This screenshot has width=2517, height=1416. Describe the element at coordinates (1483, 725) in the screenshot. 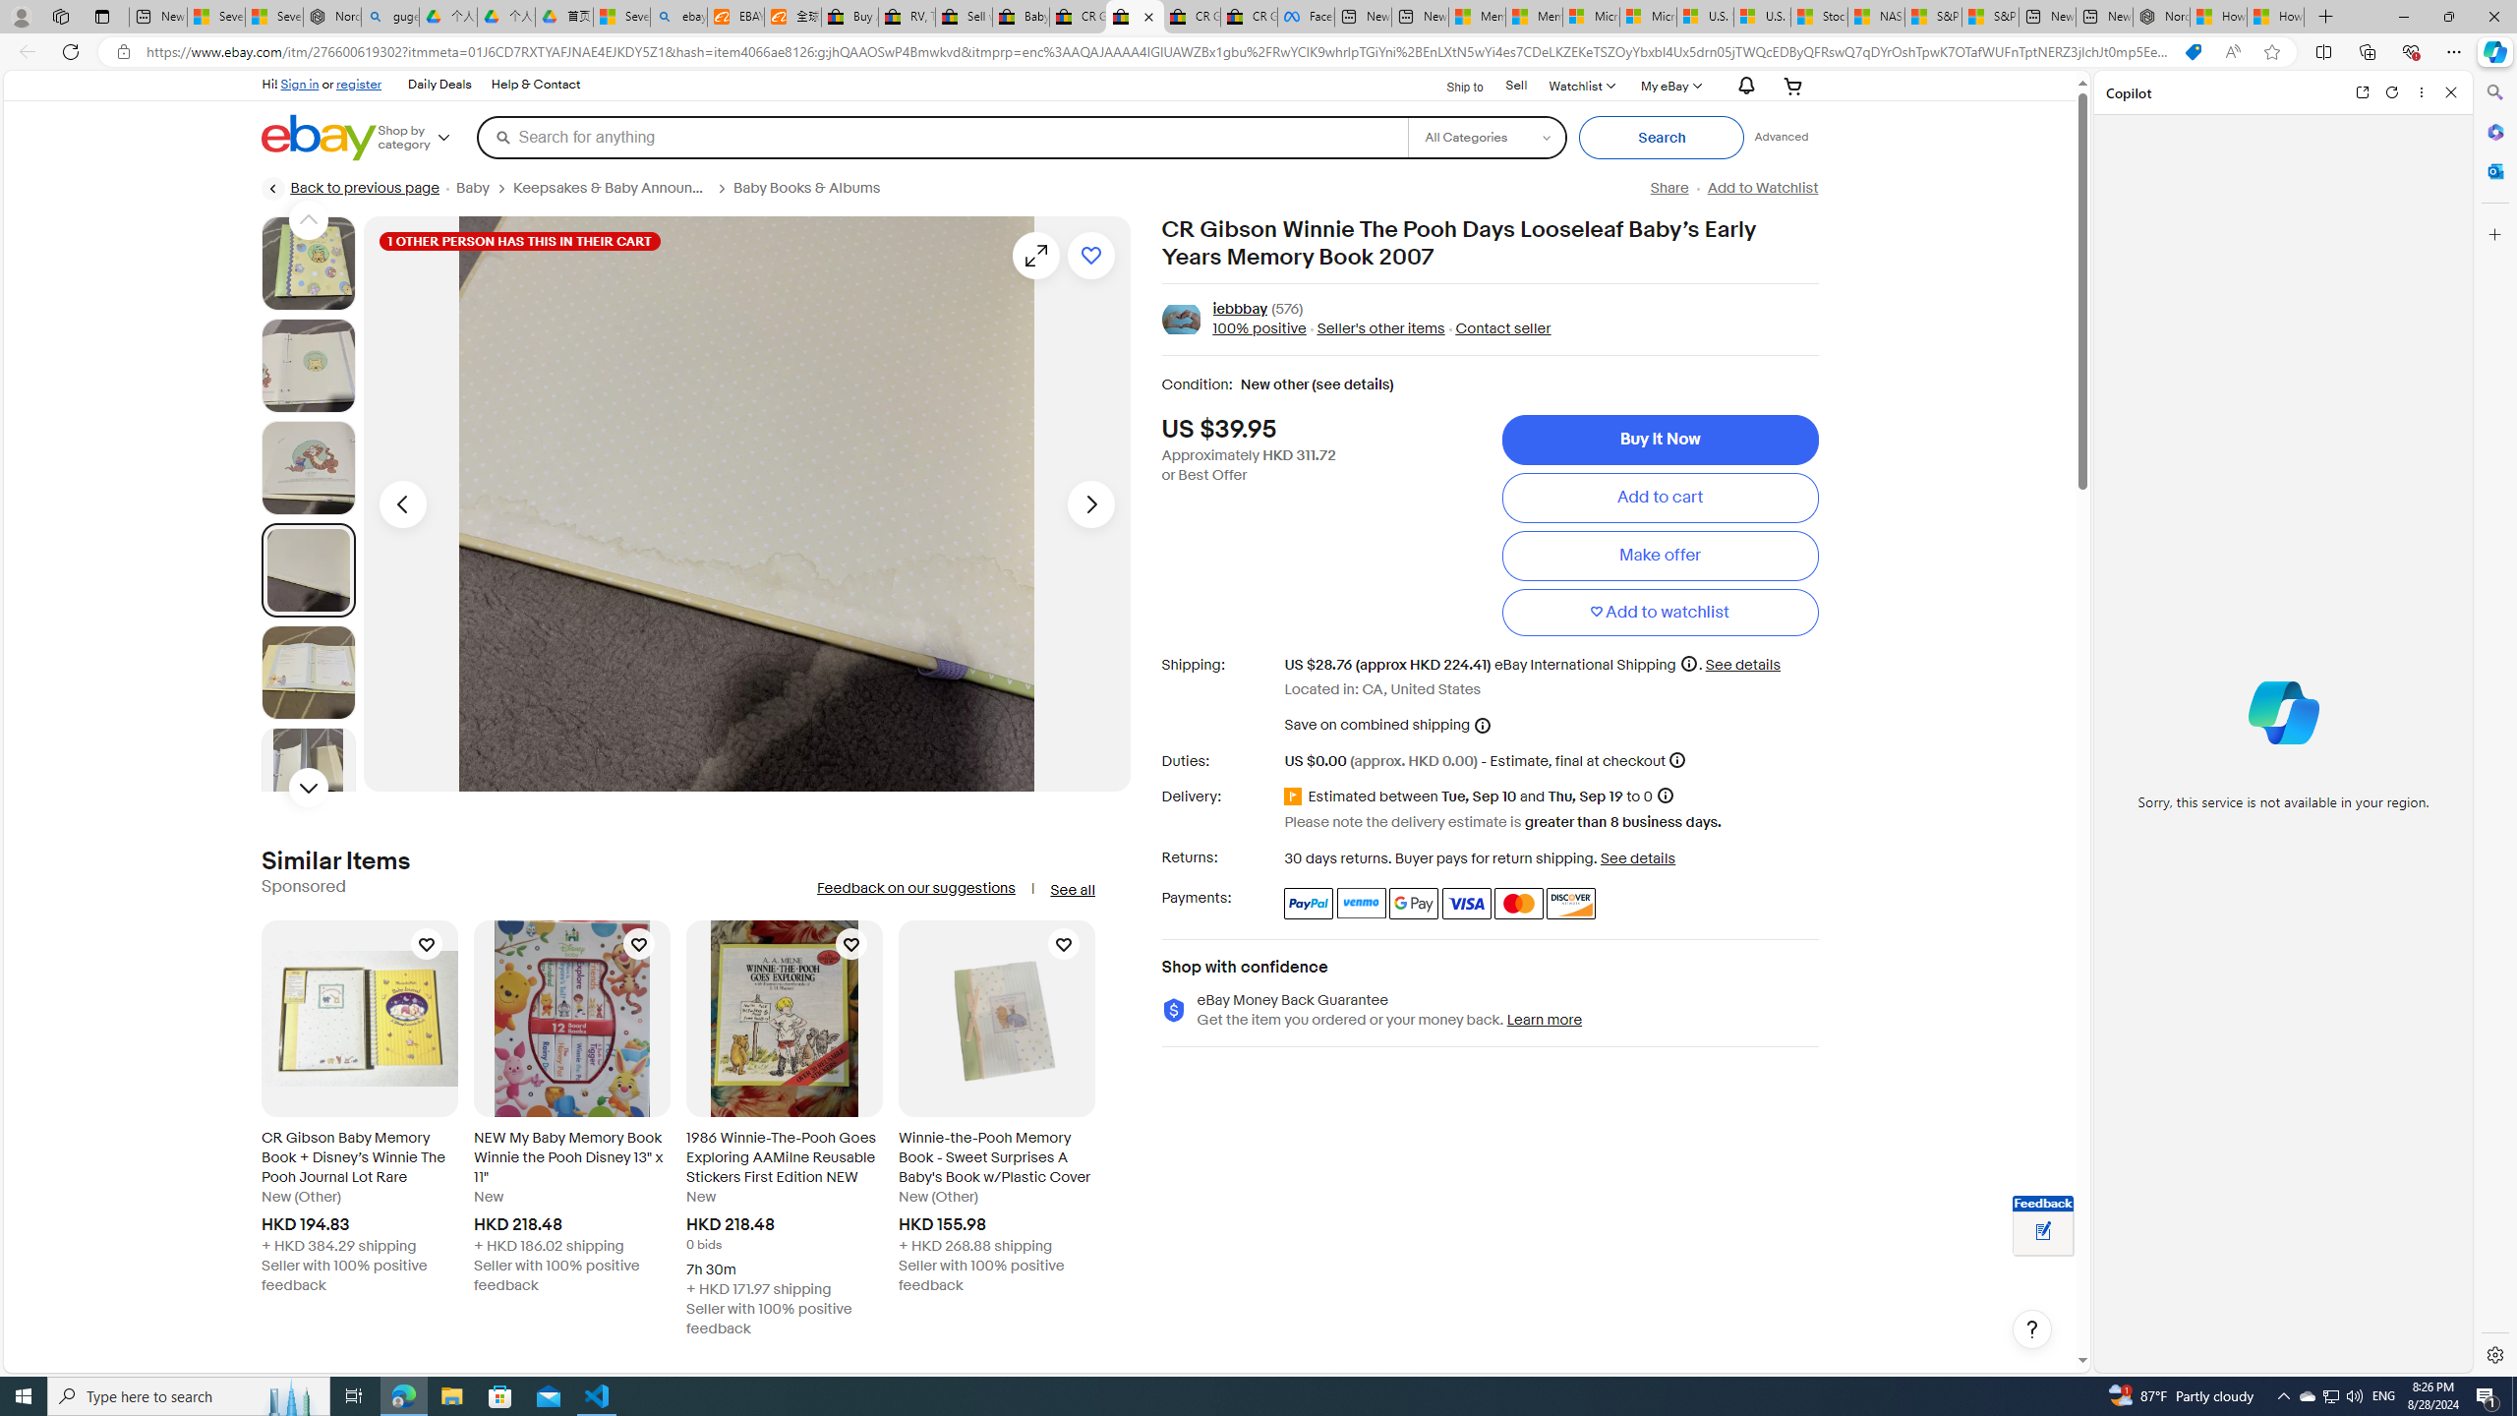

I see `More information on Combined Shipping. Opens a layer.` at that location.